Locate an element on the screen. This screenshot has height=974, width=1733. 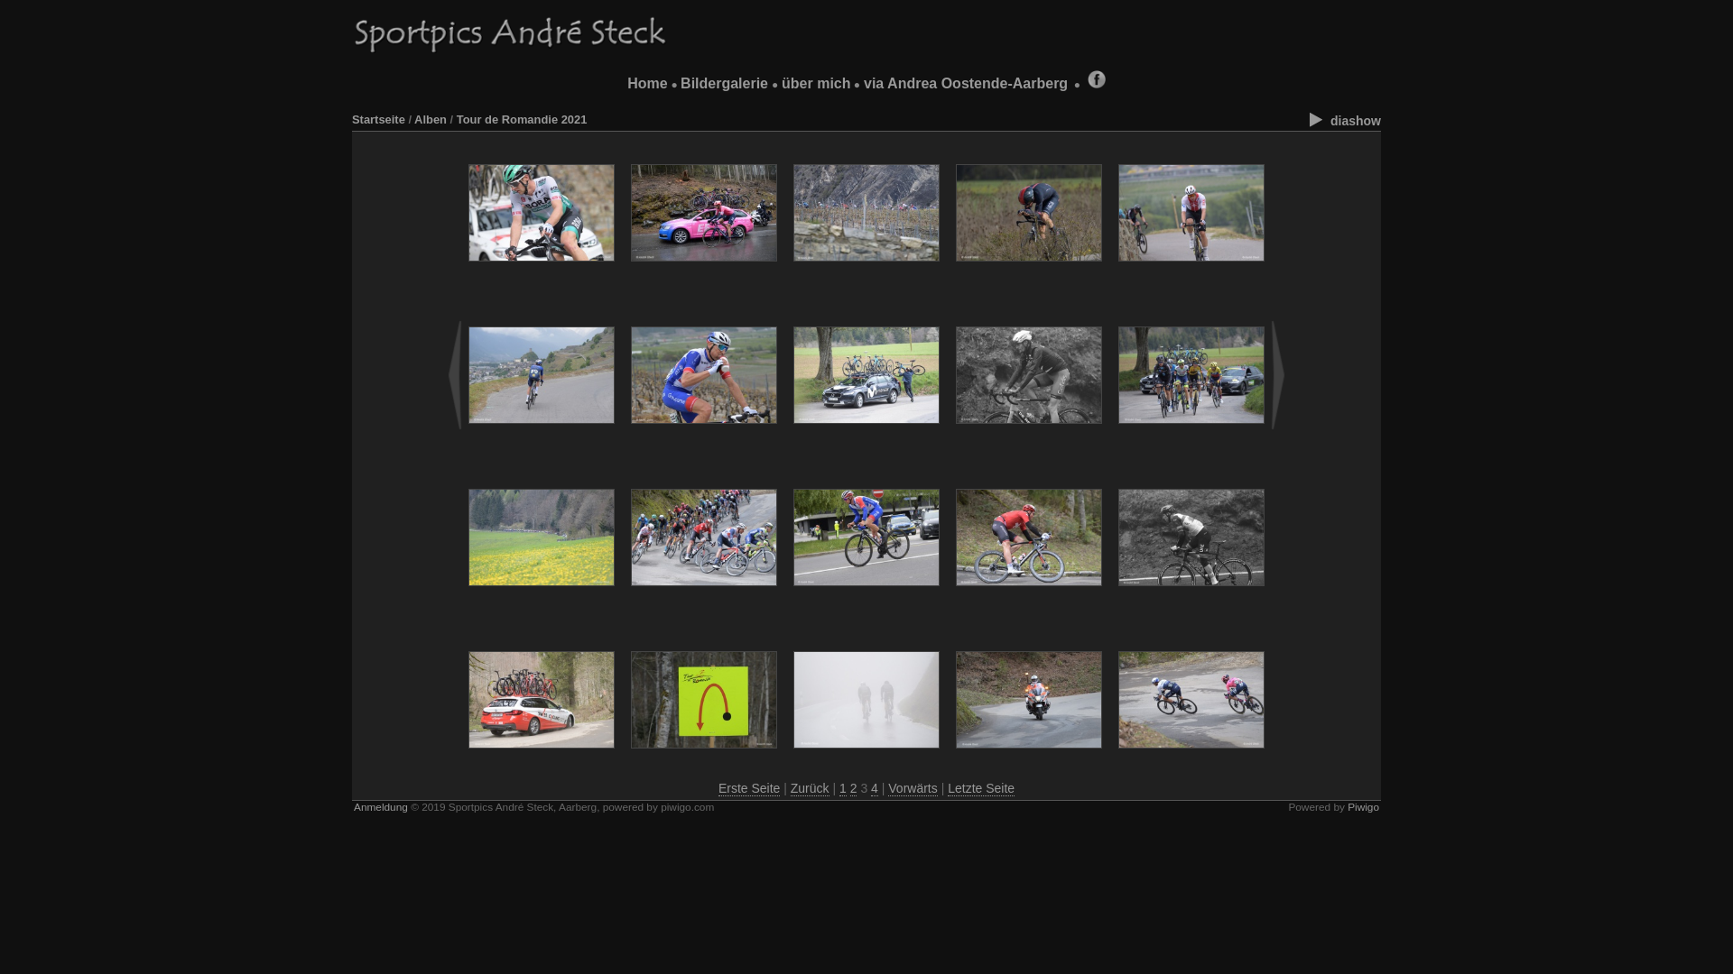
> is located at coordinates (1278, 375).